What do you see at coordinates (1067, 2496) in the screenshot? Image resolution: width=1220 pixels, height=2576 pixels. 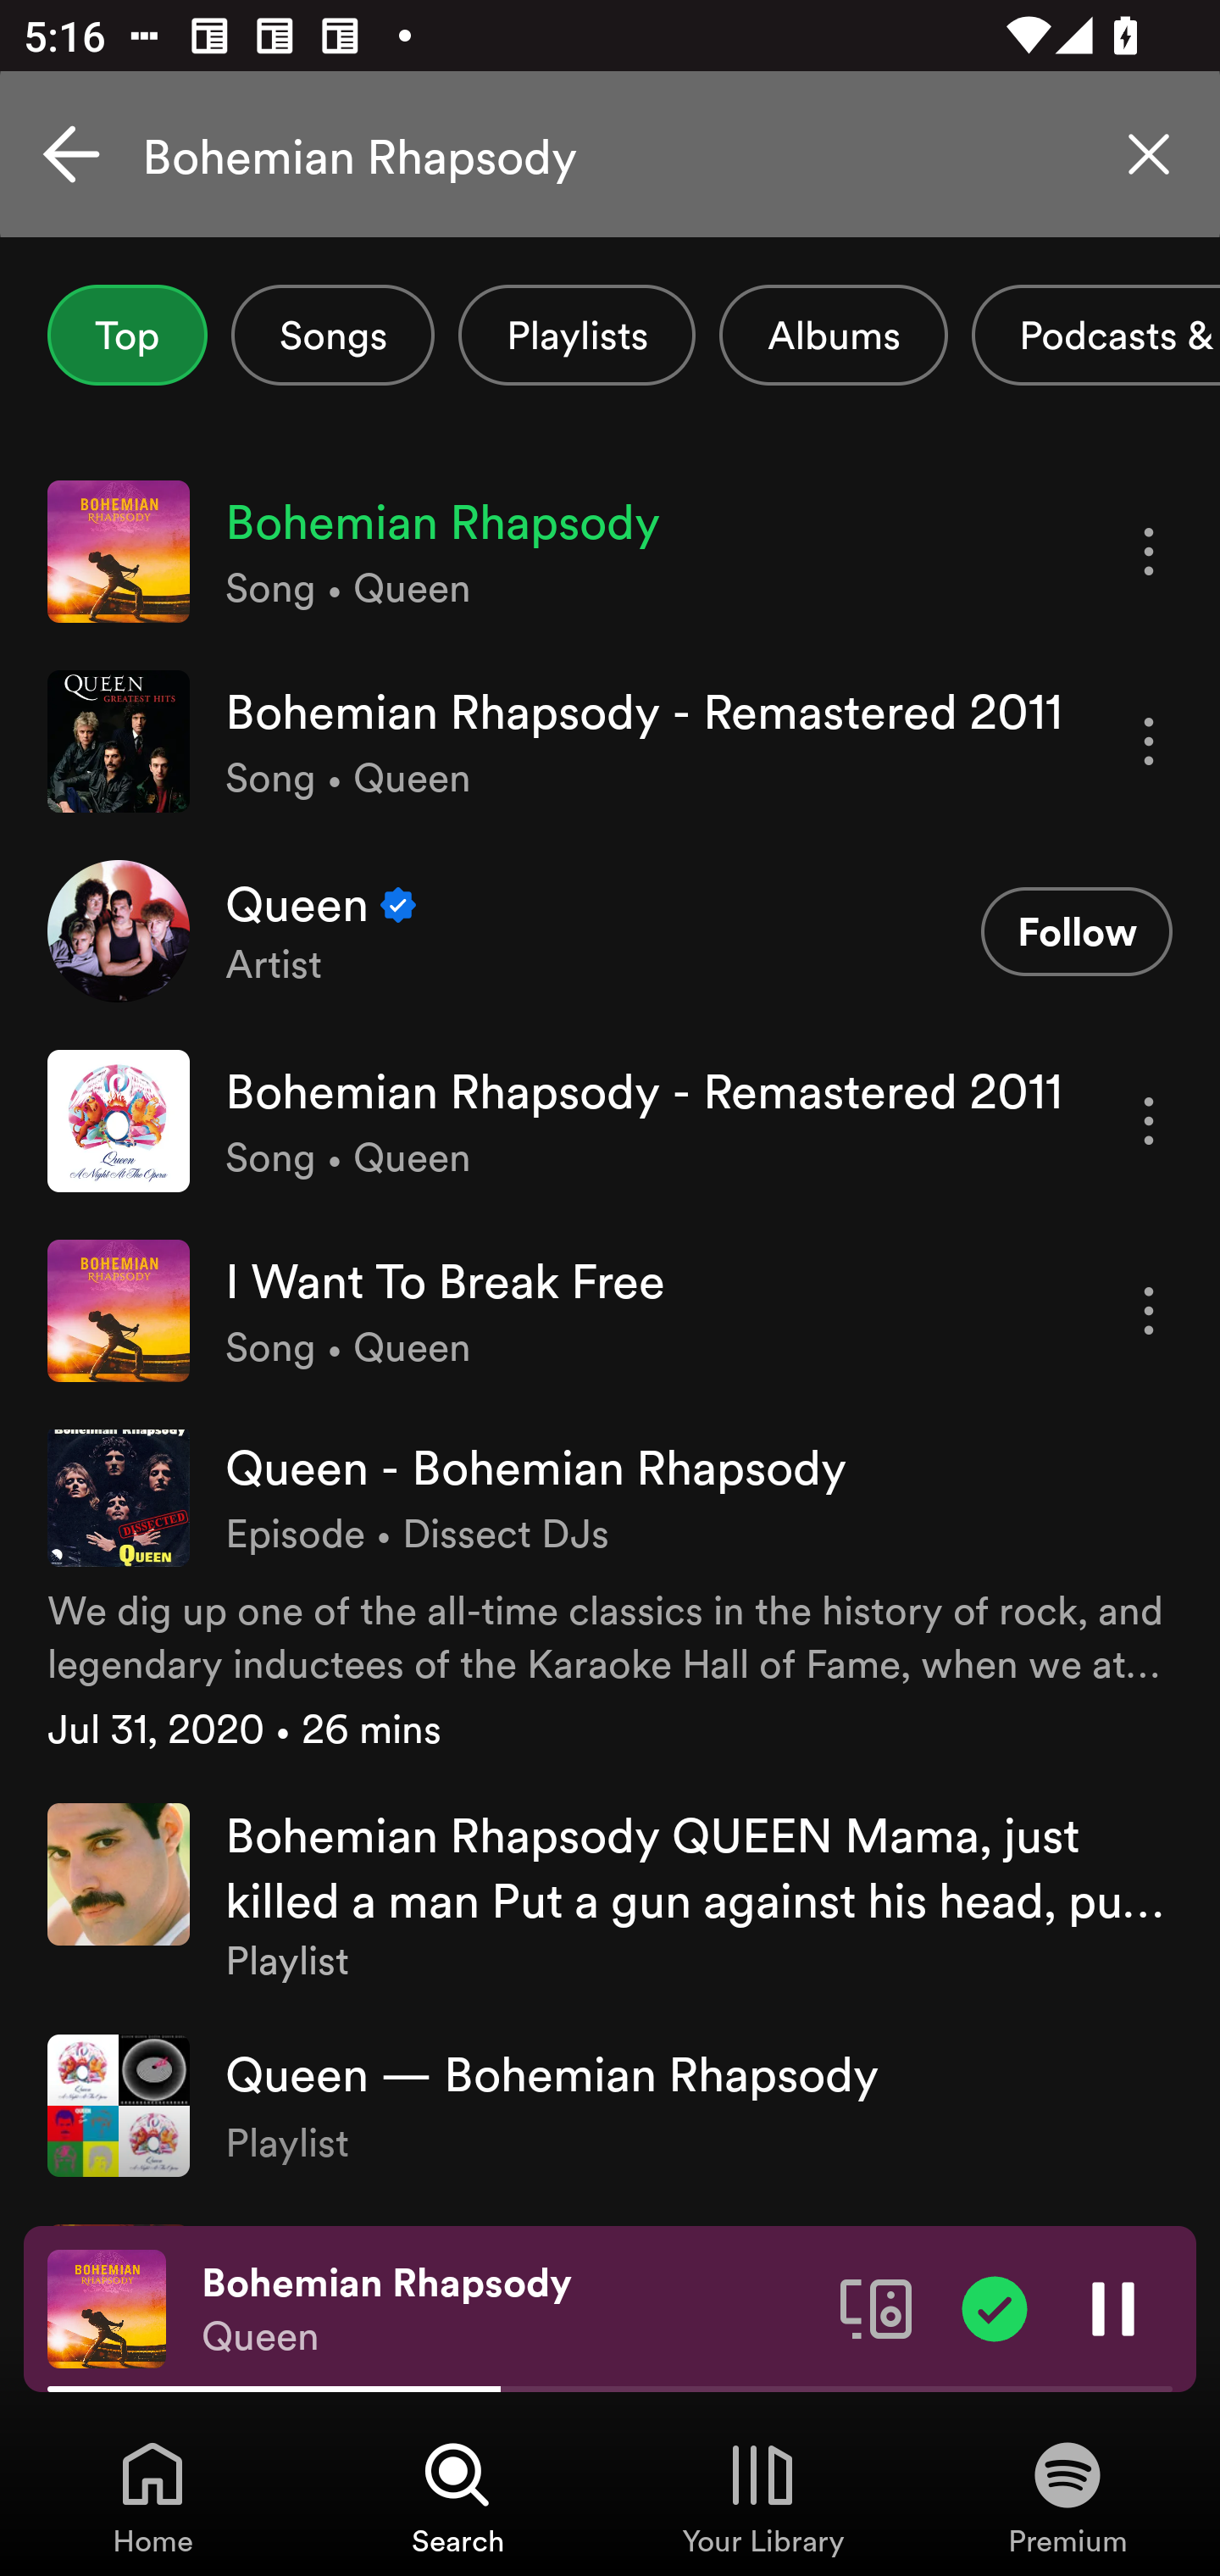 I see `Premium, Tab 4 of 4 Premium Premium` at bounding box center [1067, 2496].